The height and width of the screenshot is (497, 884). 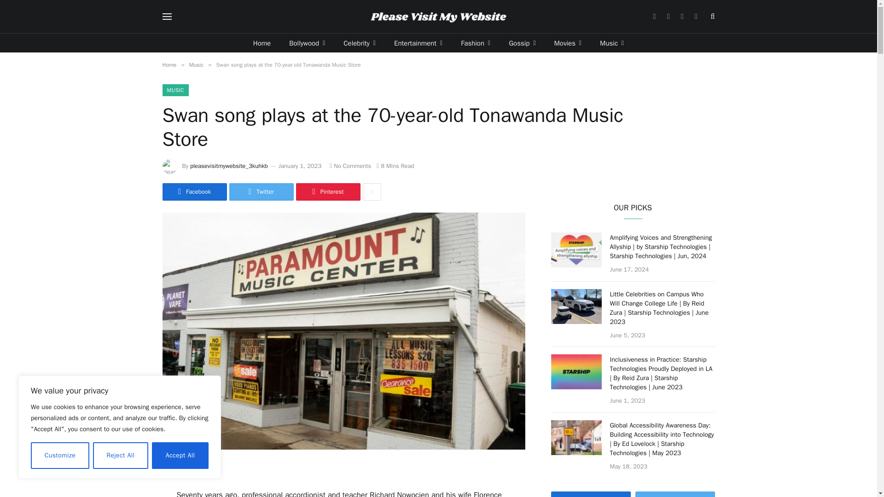 What do you see at coordinates (262, 43) in the screenshot?
I see `Home` at bounding box center [262, 43].